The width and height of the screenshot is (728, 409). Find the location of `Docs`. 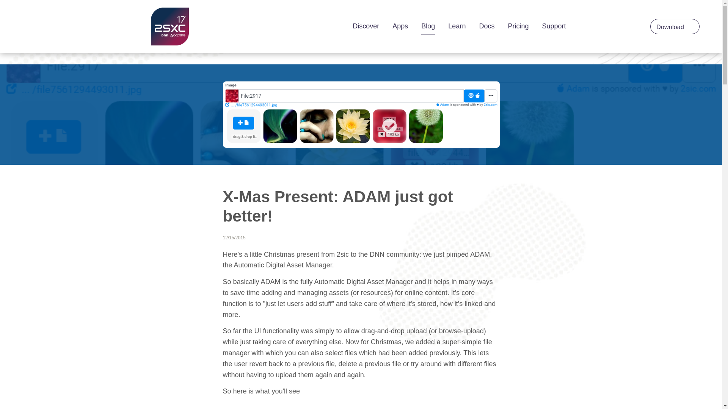

Docs is located at coordinates (486, 26).